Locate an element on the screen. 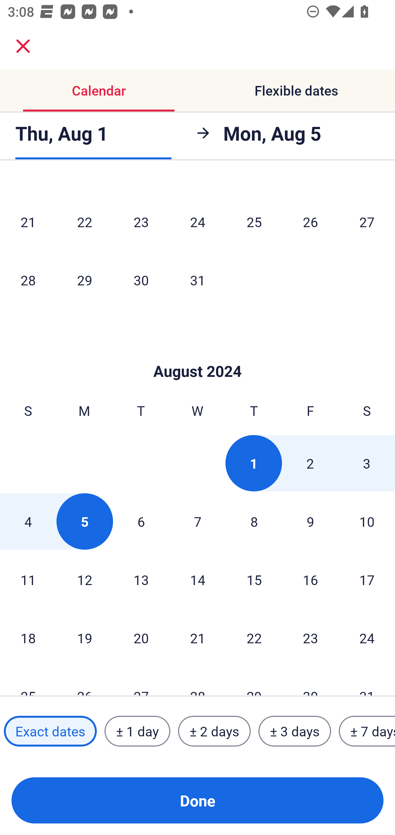  ± 3 days is located at coordinates (295, 731).